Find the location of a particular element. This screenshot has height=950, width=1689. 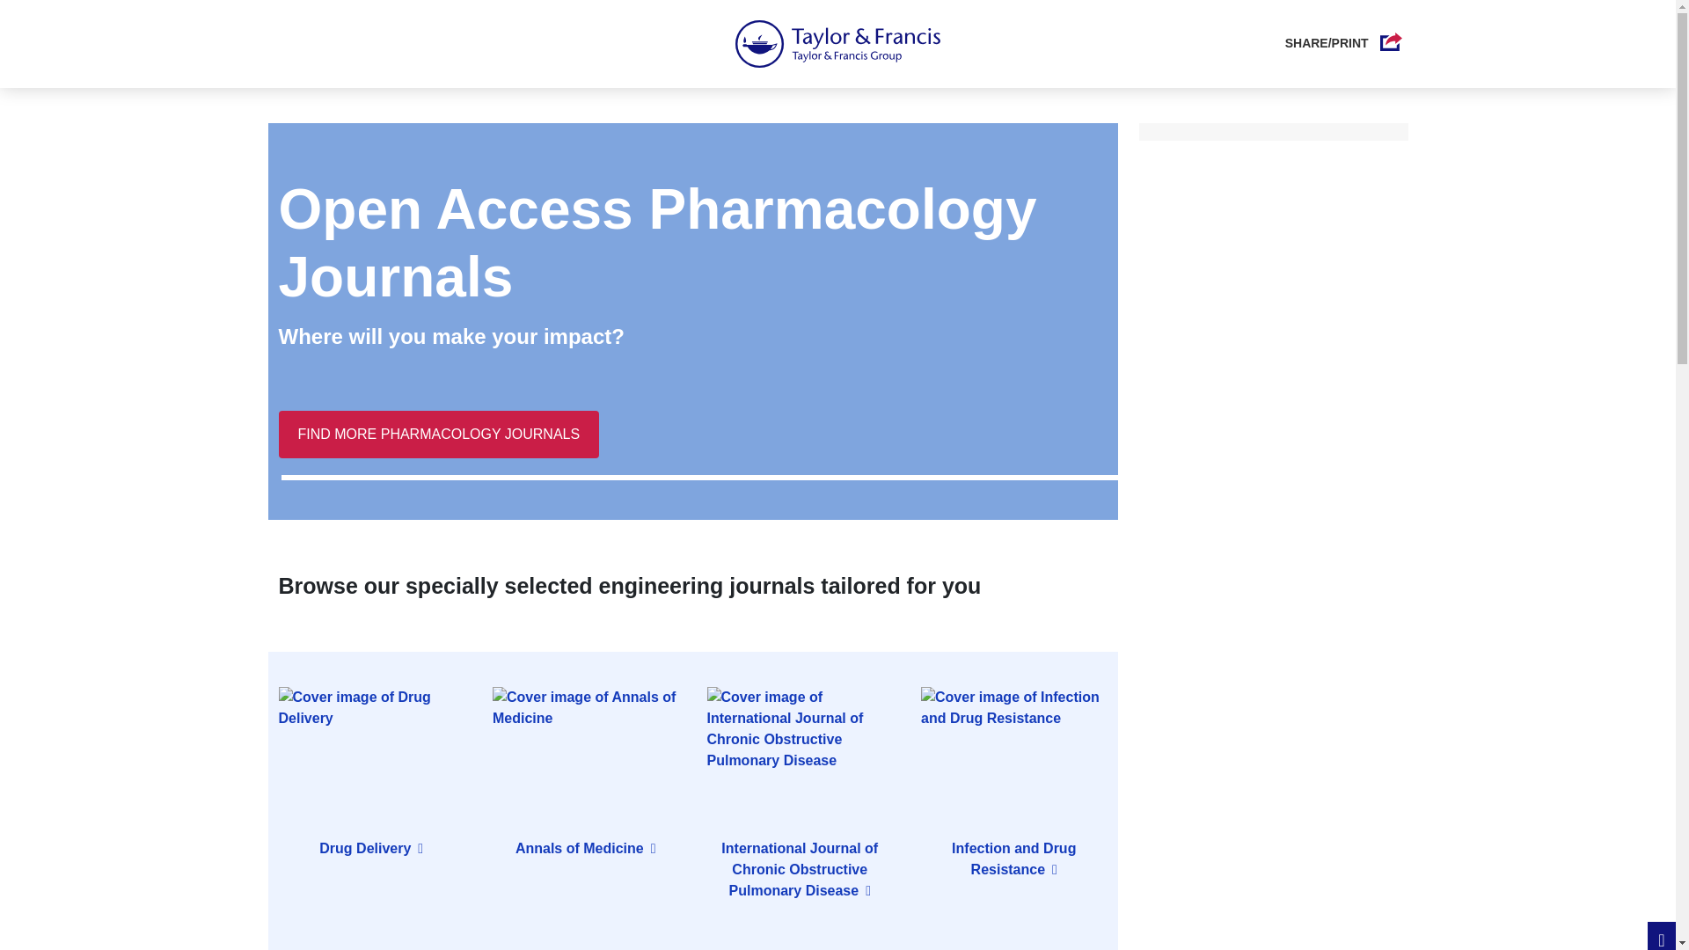

FIND MORE PHARMACOLOGY JOURNALS is located at coordinates (438, 434).